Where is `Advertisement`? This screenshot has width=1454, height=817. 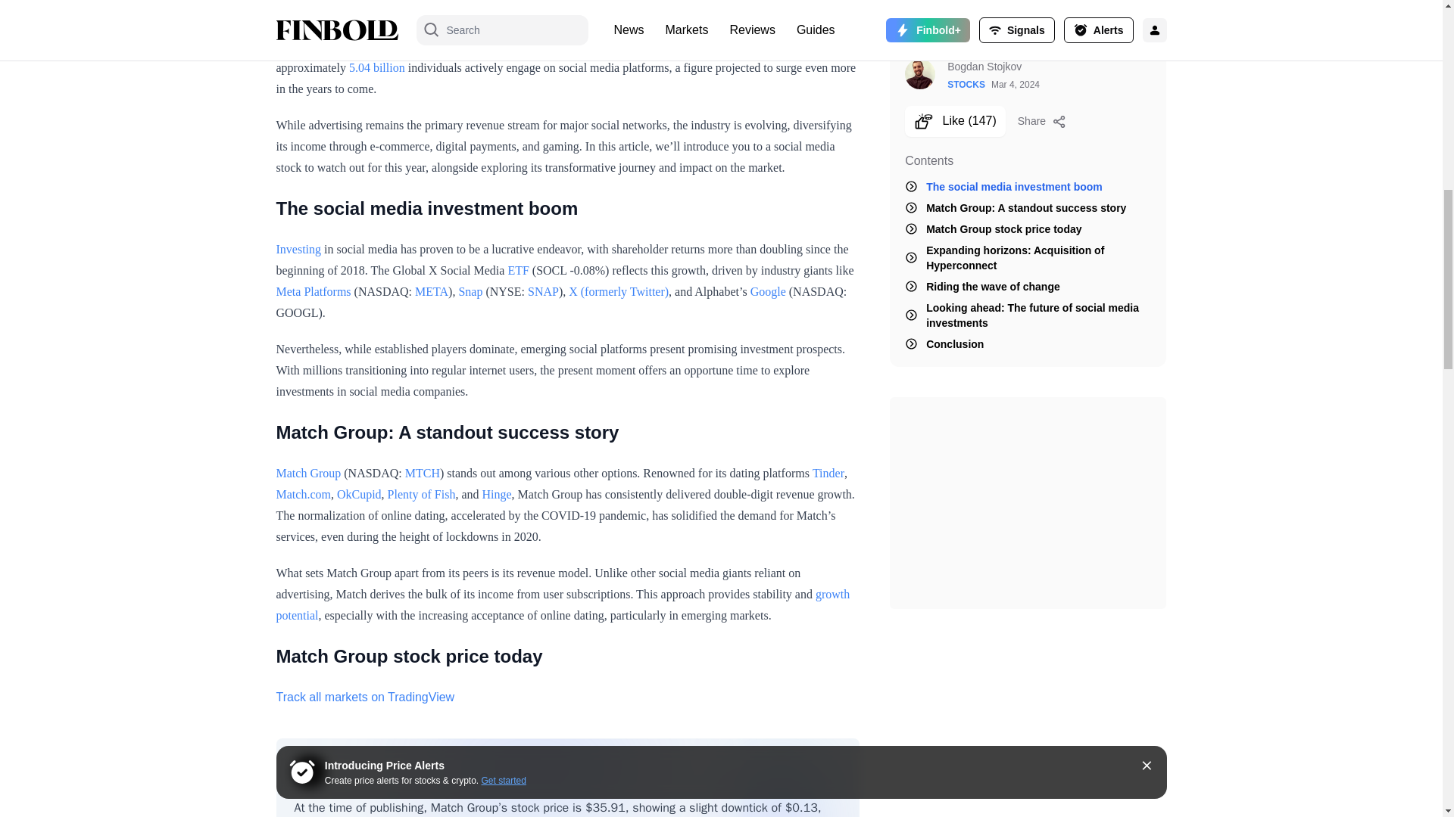 Advertisement is located at coordinates (567, 12).